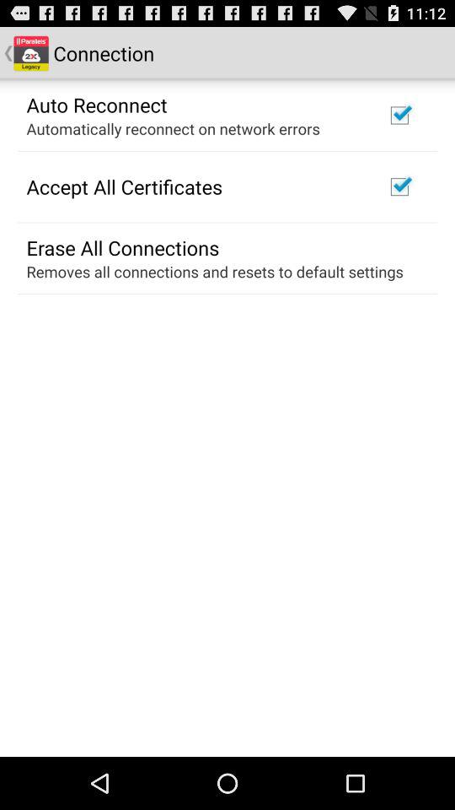 The width and height of the screenshot is (455, 810). What do you see at coordinates (125, 186) in the screenshot?
I see `choose the item below the automatically reconnect on icon` at bounding box center [125, 186].